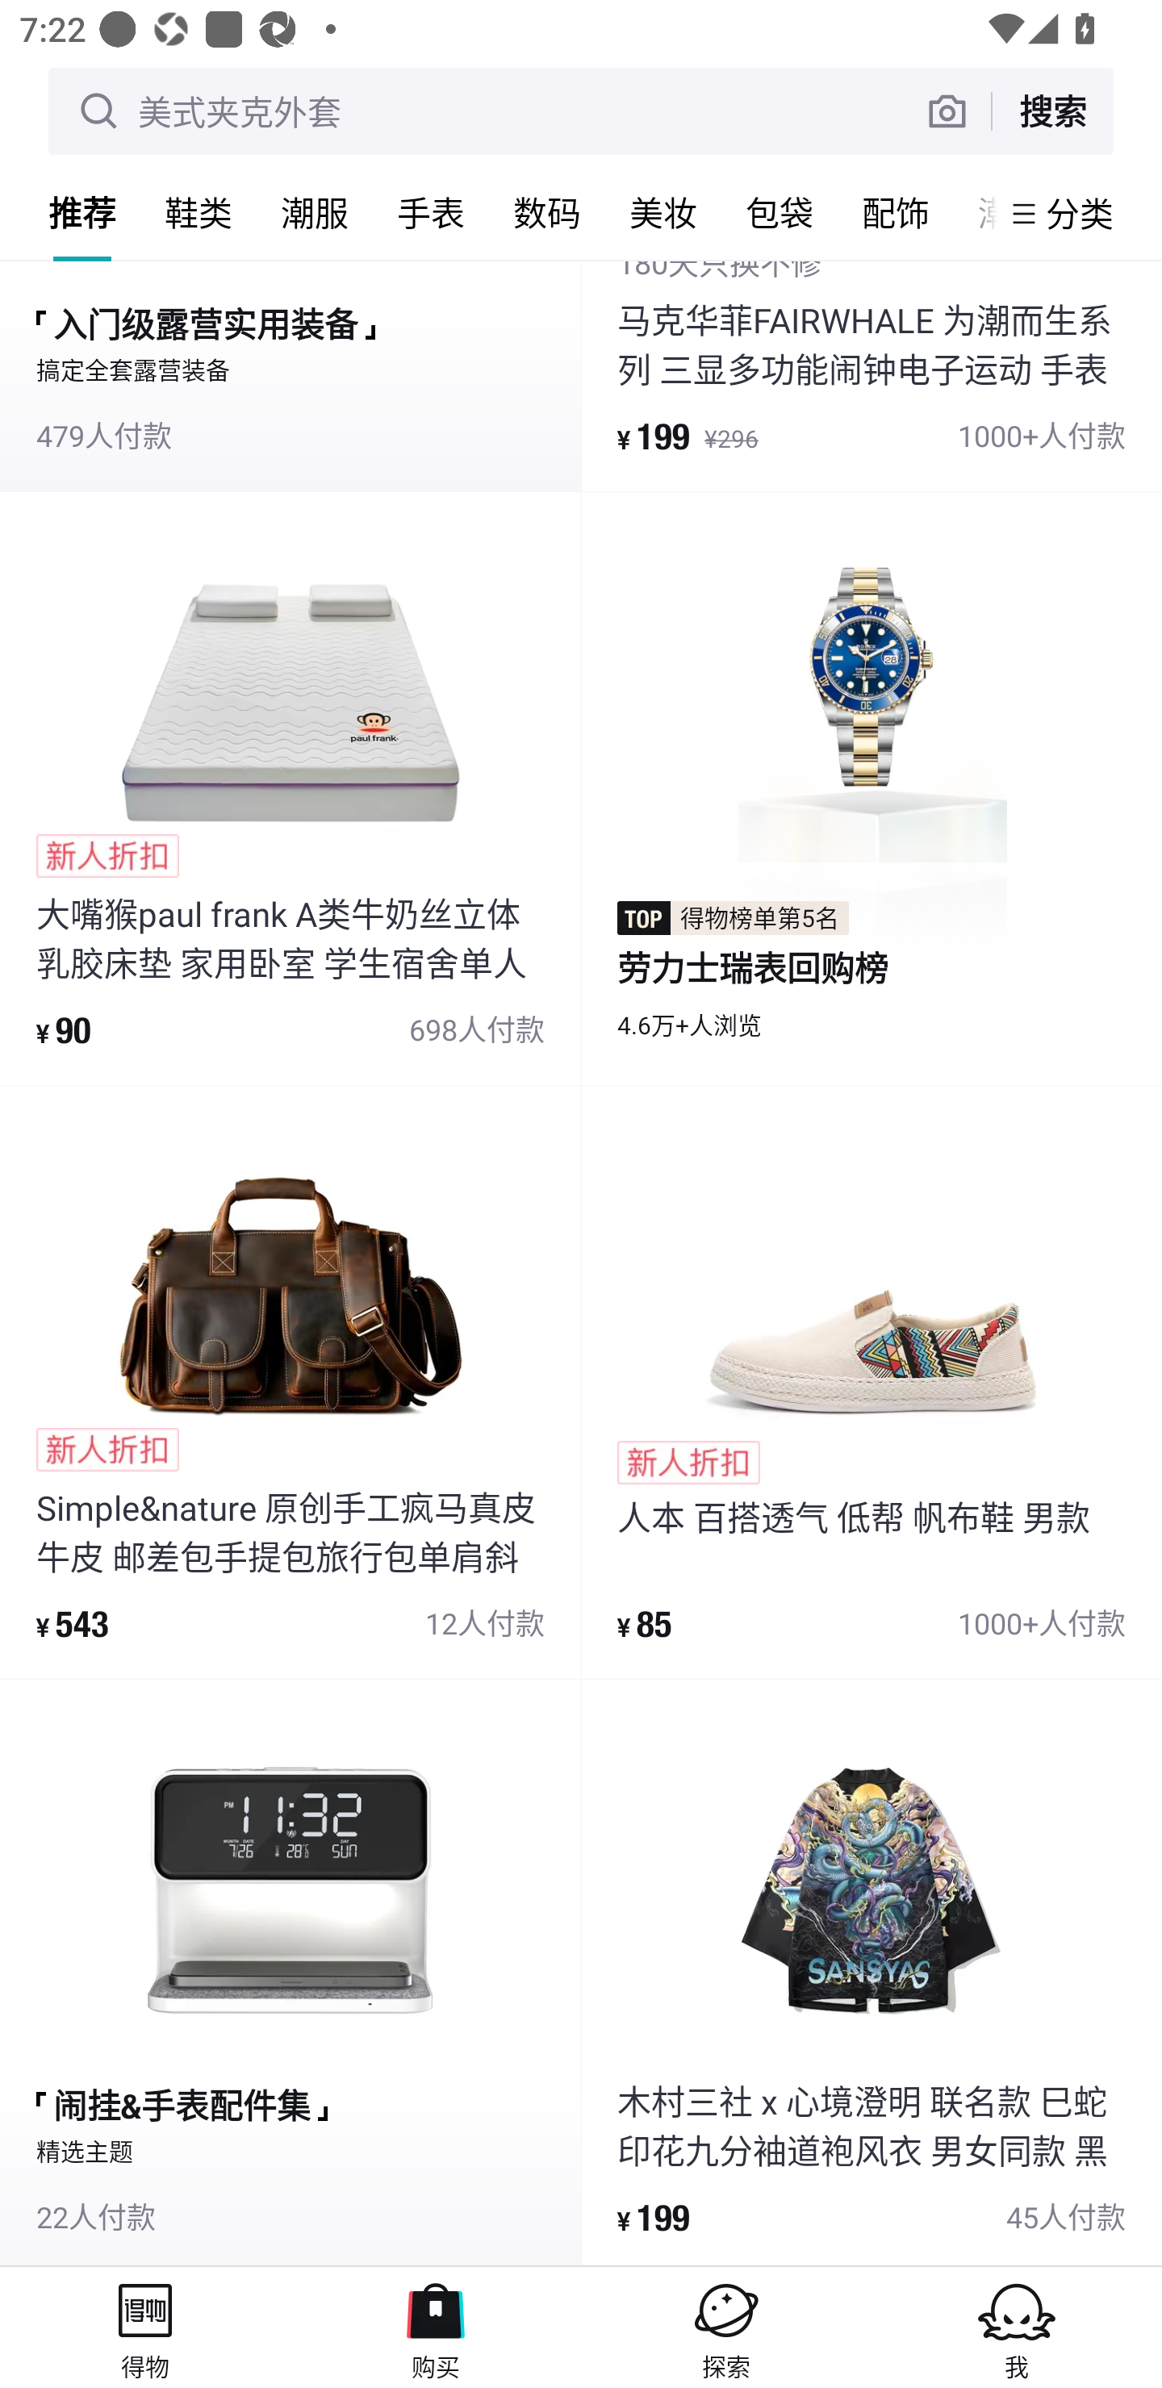  What do you see at coordinates (1017, 2327) in the screenshot?
I see `我` at bounding box center [1017, 2327].